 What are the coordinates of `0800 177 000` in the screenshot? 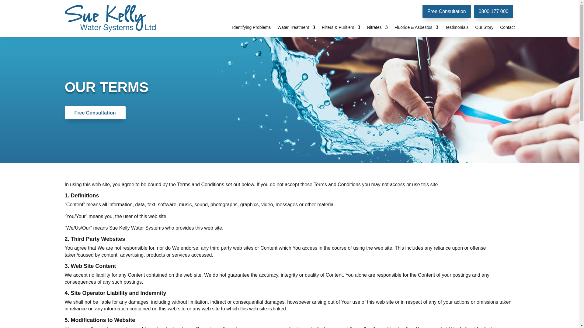 It's located at (484, 29).